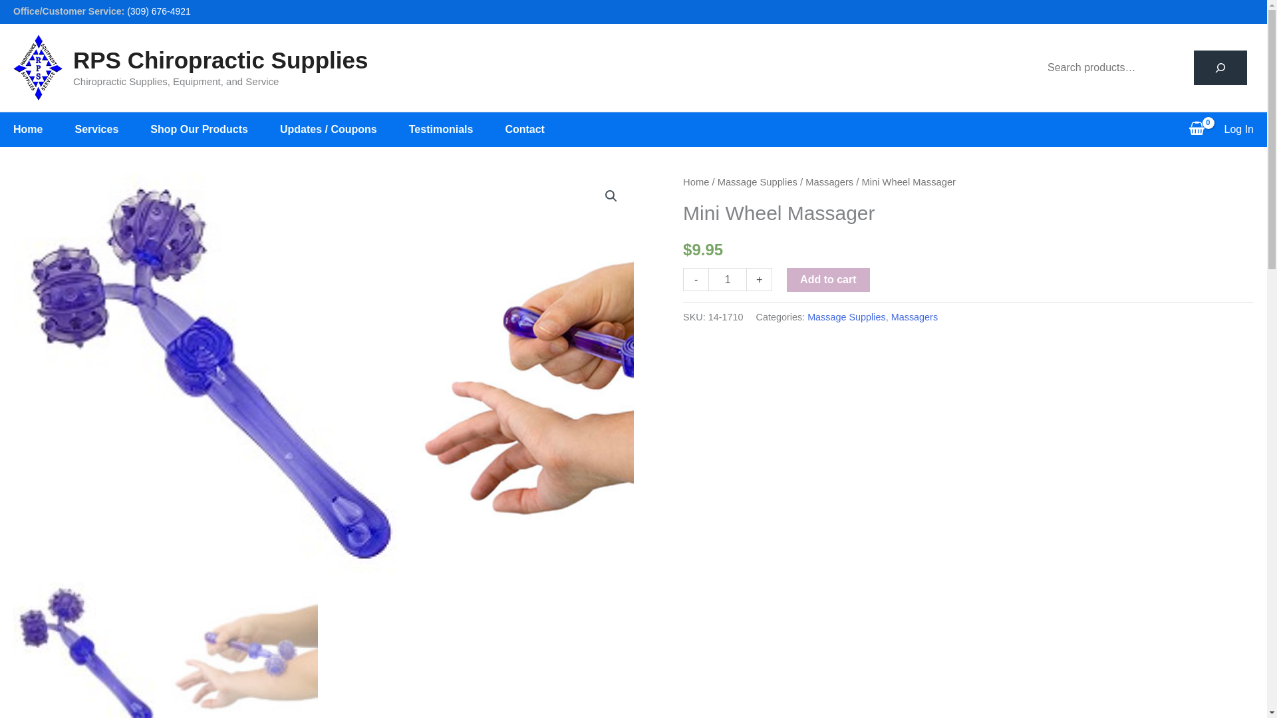 The image size is (1277, 718). I want to click on Massagers, so click(829, 181).